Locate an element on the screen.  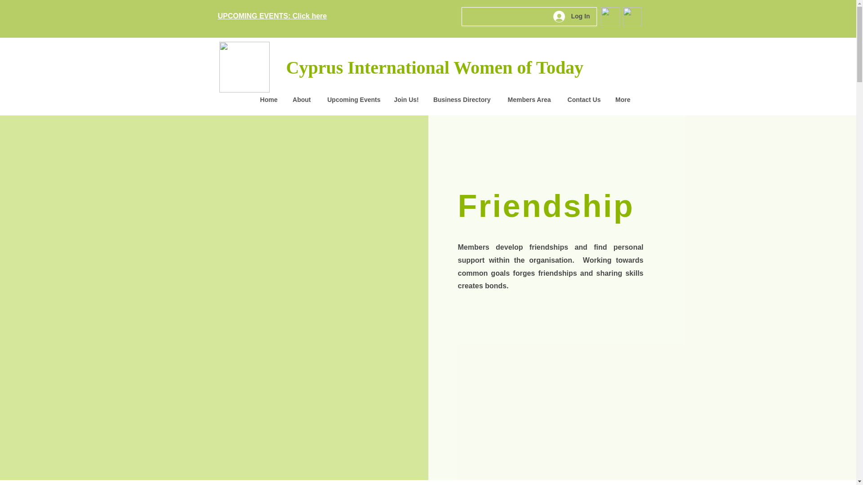
UPCOMING EVENTS: Click here is located at coordinates (272, 16).